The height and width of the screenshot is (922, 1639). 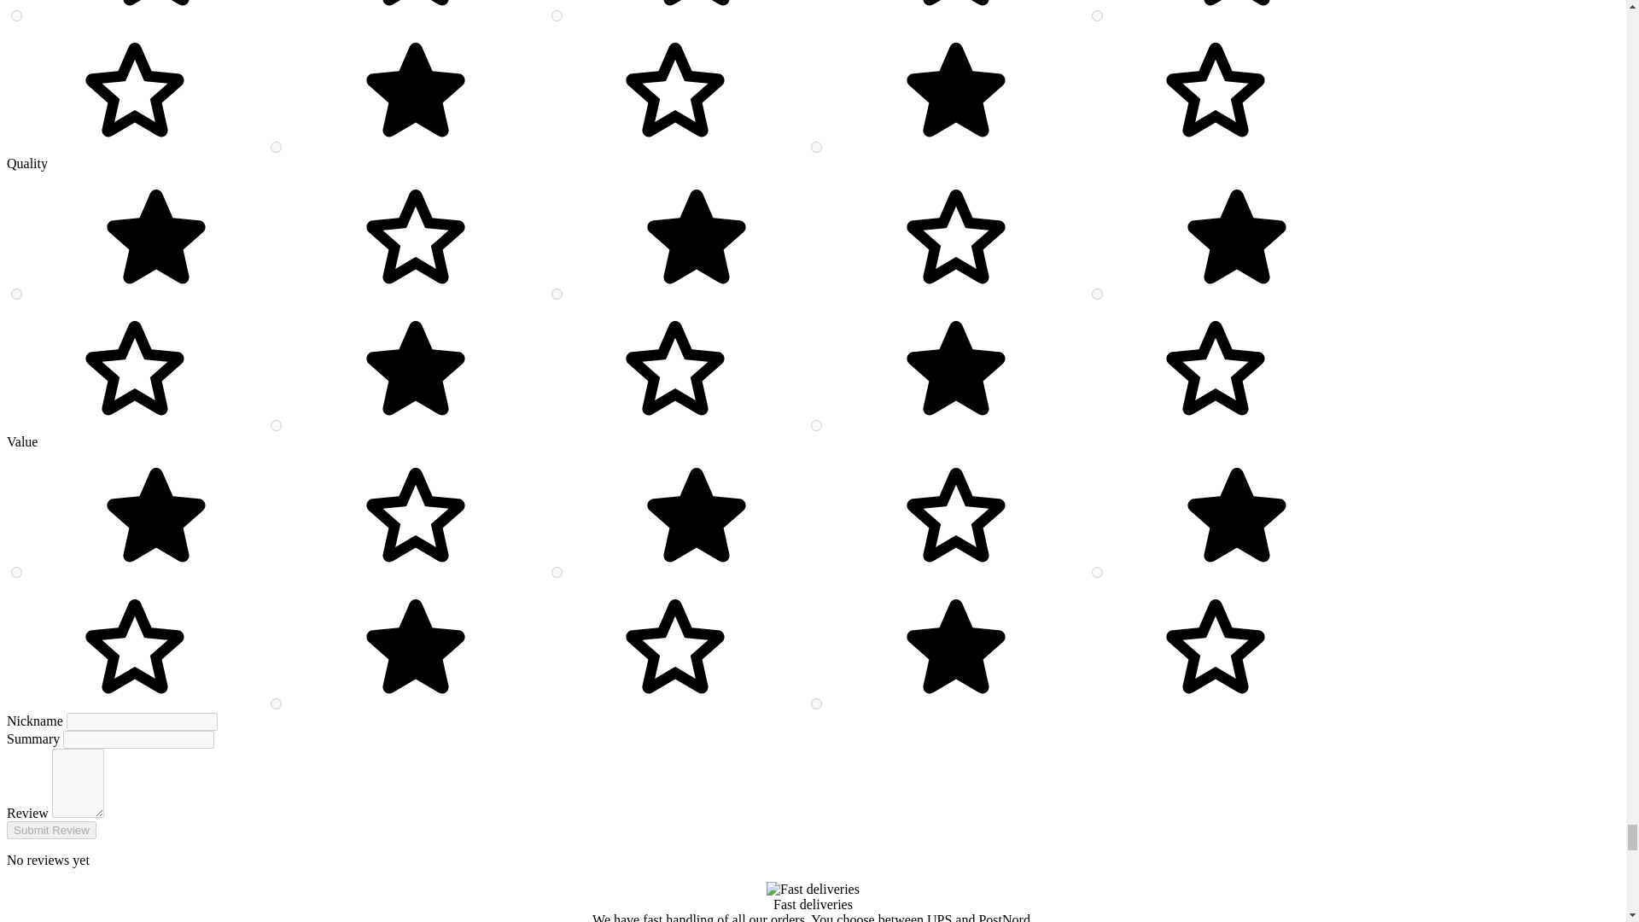 I want to click on 9, so click(x=557, y=572).